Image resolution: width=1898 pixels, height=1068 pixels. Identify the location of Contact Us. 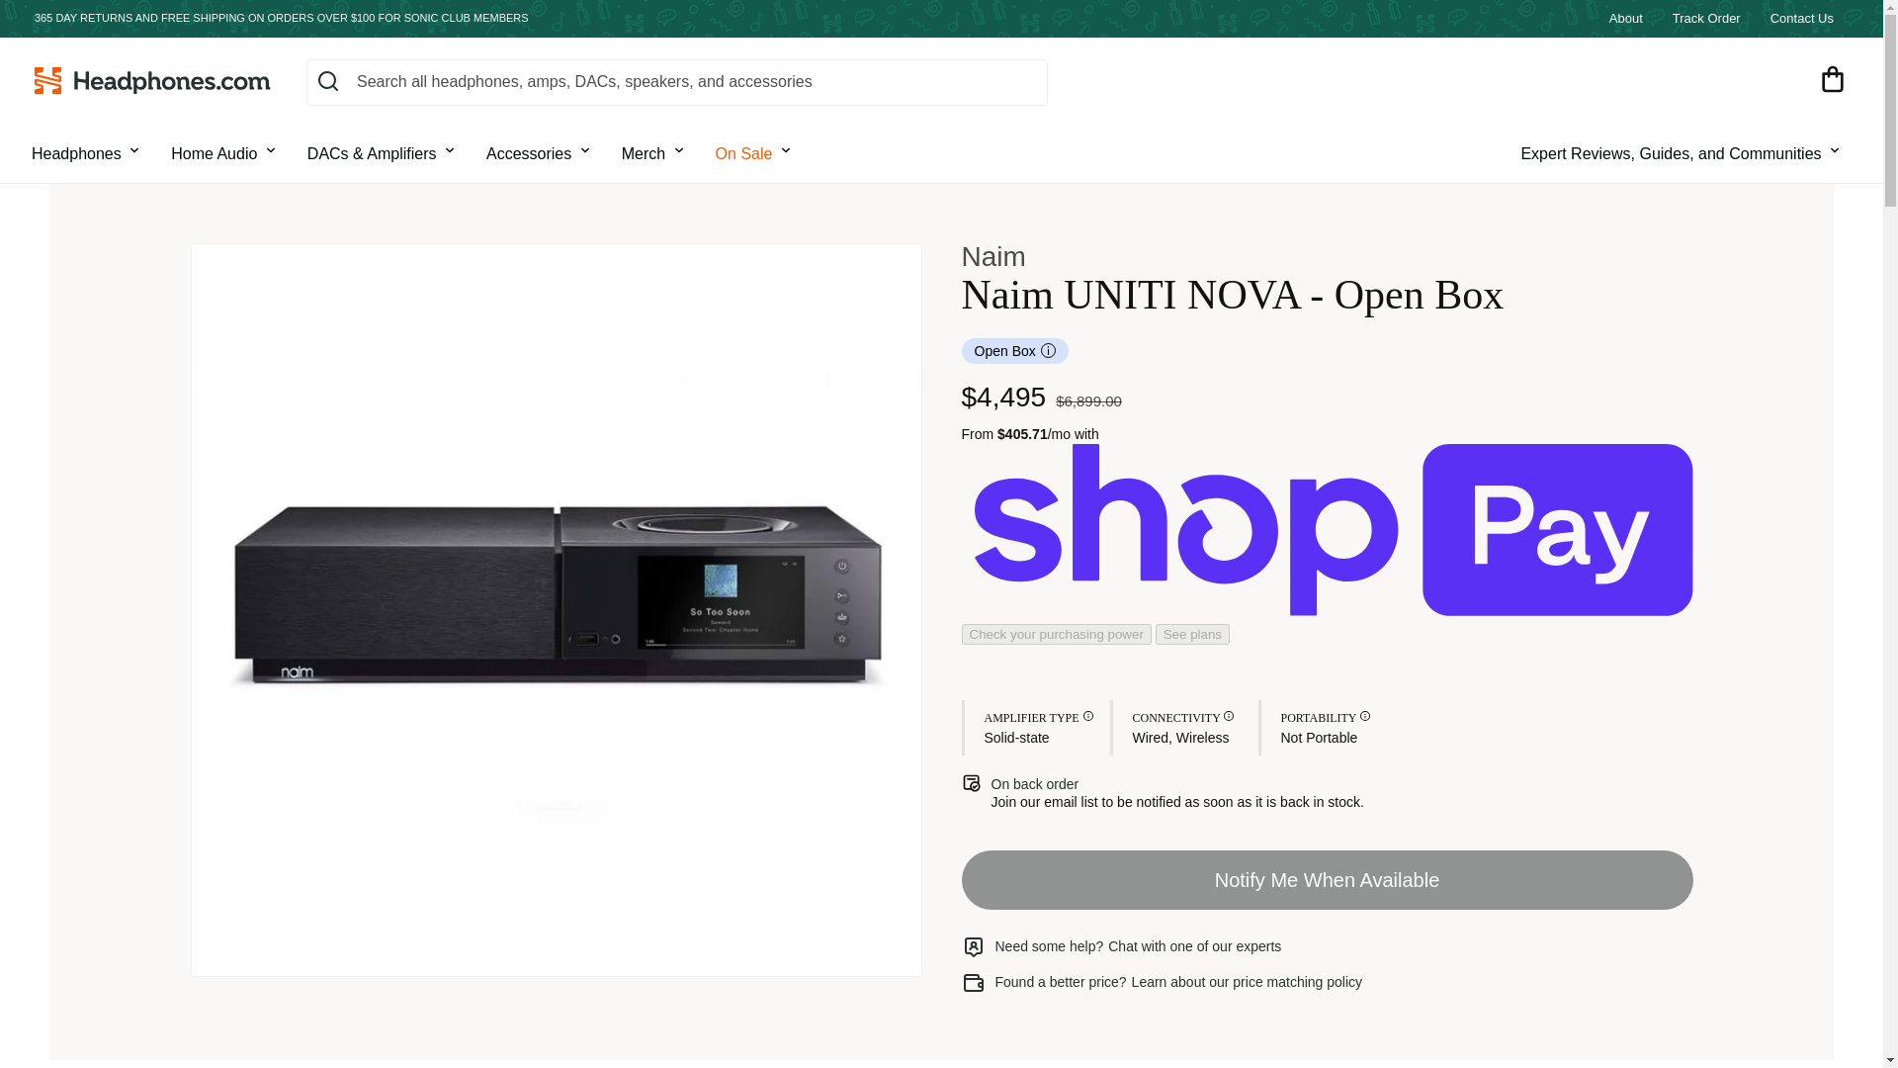
(1802, 18).